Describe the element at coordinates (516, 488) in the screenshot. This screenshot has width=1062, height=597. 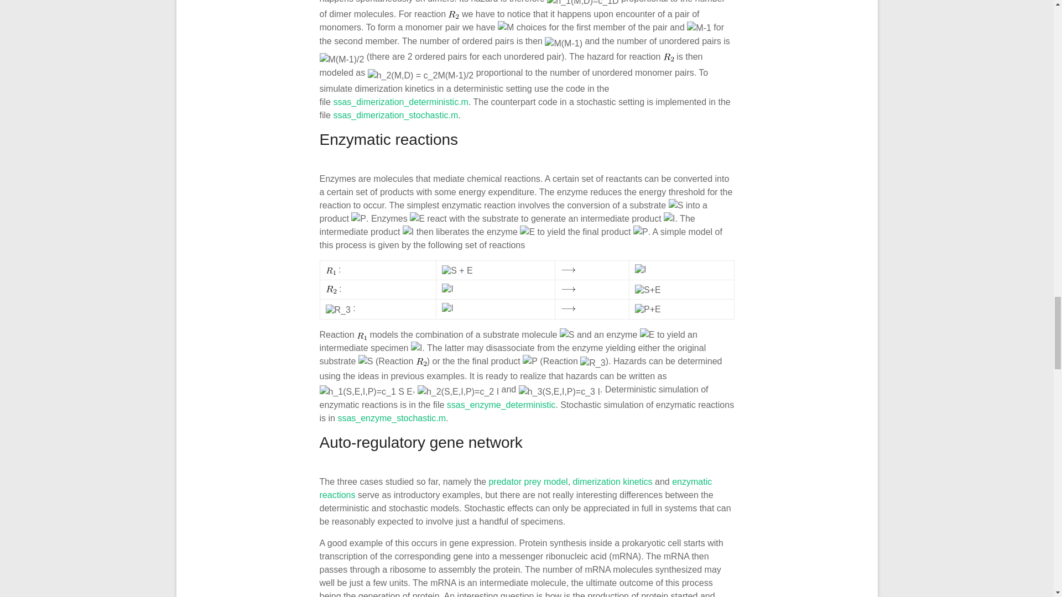
I see `enzymatic reactions` at that location.